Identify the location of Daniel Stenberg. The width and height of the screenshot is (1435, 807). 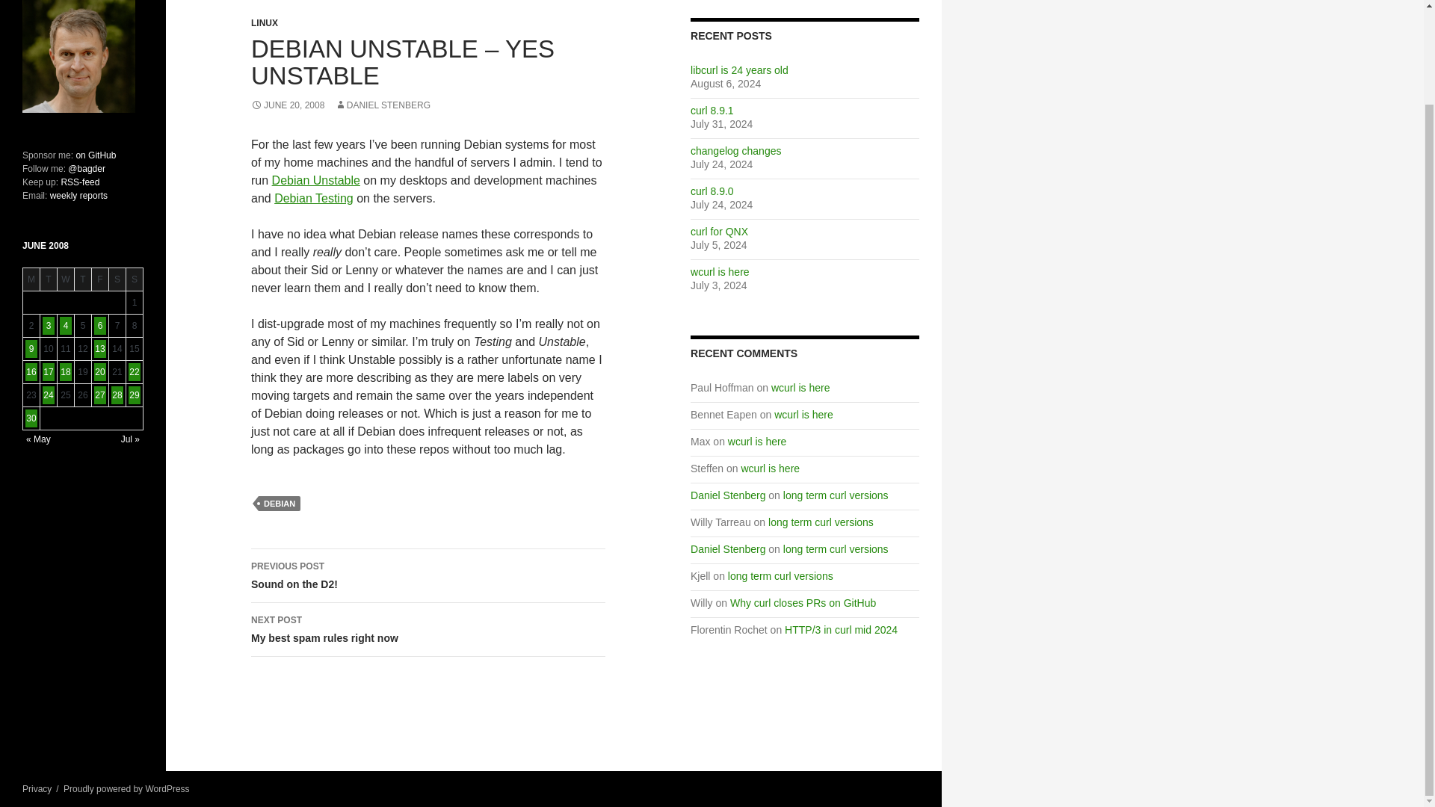
(727, 548).